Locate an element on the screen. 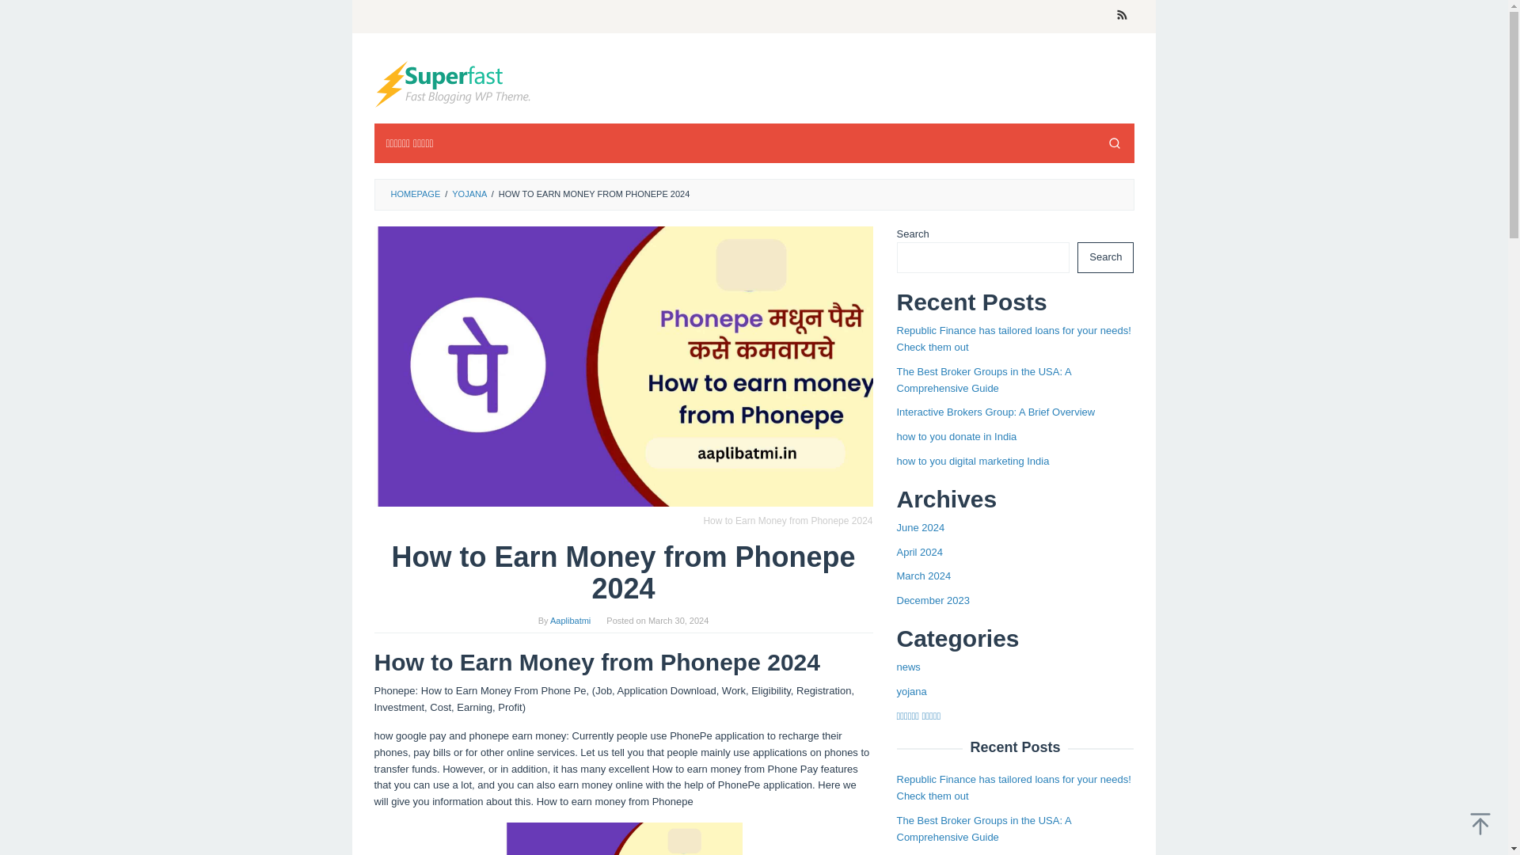  how to you donate in India is located at coordinates (956, 437).